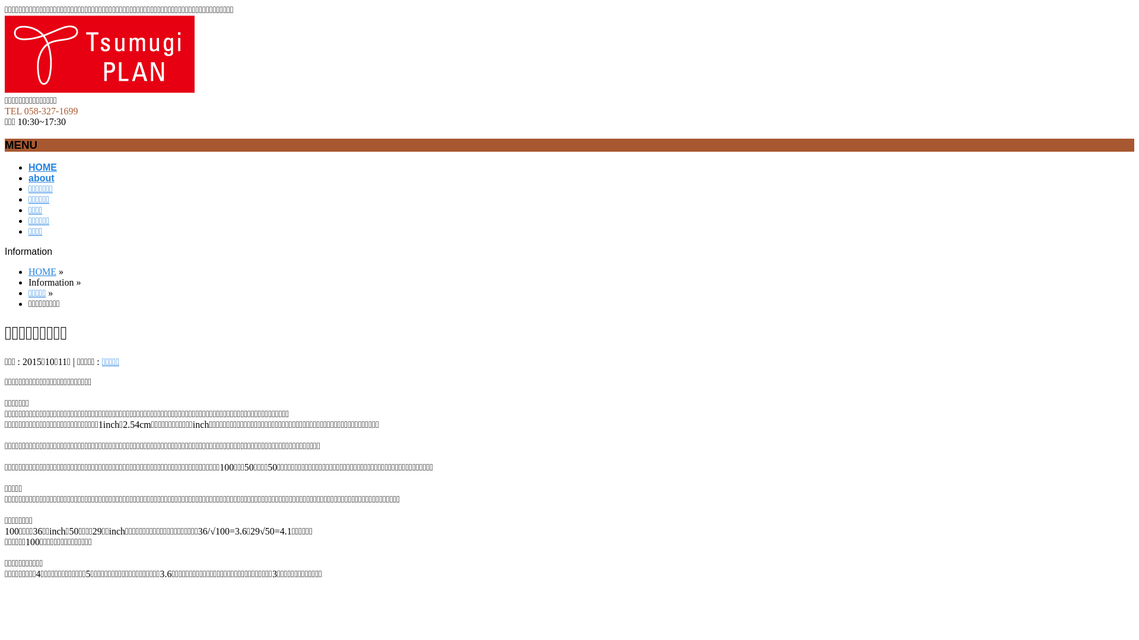 This screenshot has height=640, width=1139. Describe the element at coordinates (43, 271) in the screenshot. I see `HOME` at that location.